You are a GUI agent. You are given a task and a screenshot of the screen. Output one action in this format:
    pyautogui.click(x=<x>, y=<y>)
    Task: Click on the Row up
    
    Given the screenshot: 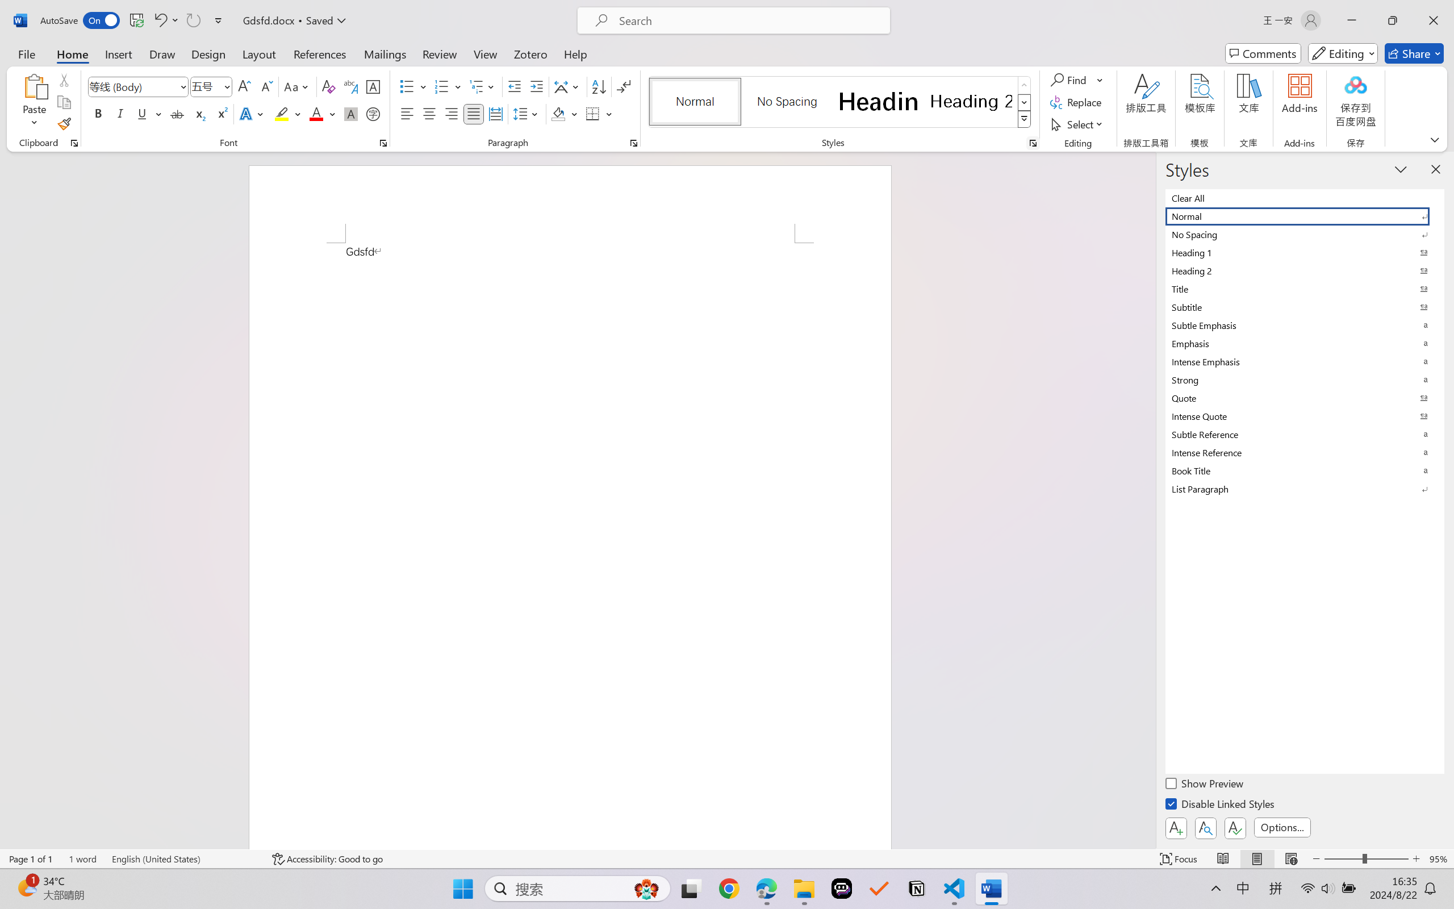 What is the action you would take?
    pyautogui.click(x=1025, y=85)
    